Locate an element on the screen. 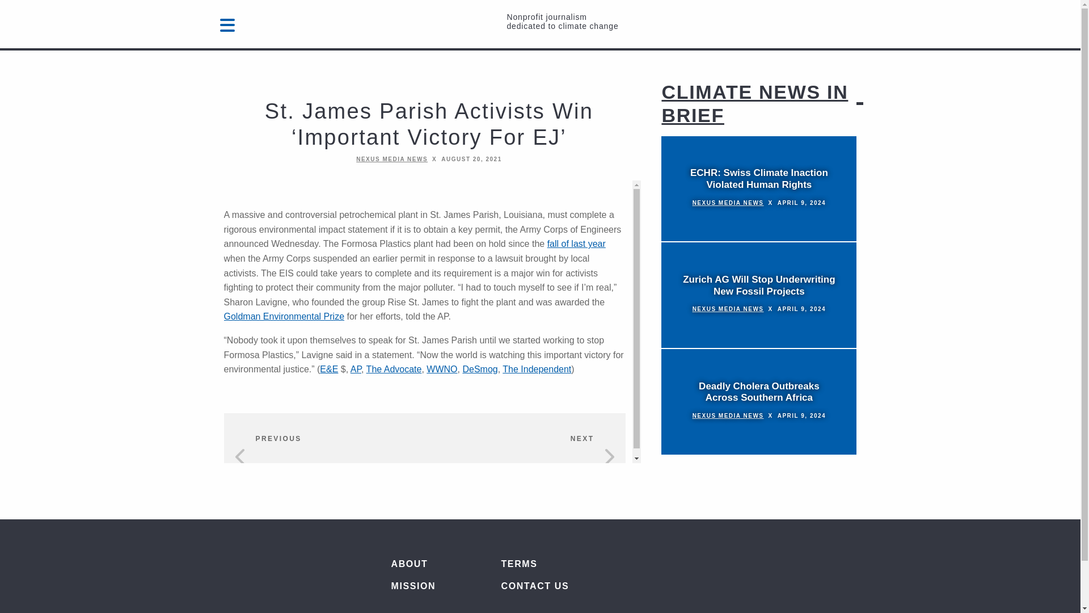  DeSmog is located at coordinates (480, 369).